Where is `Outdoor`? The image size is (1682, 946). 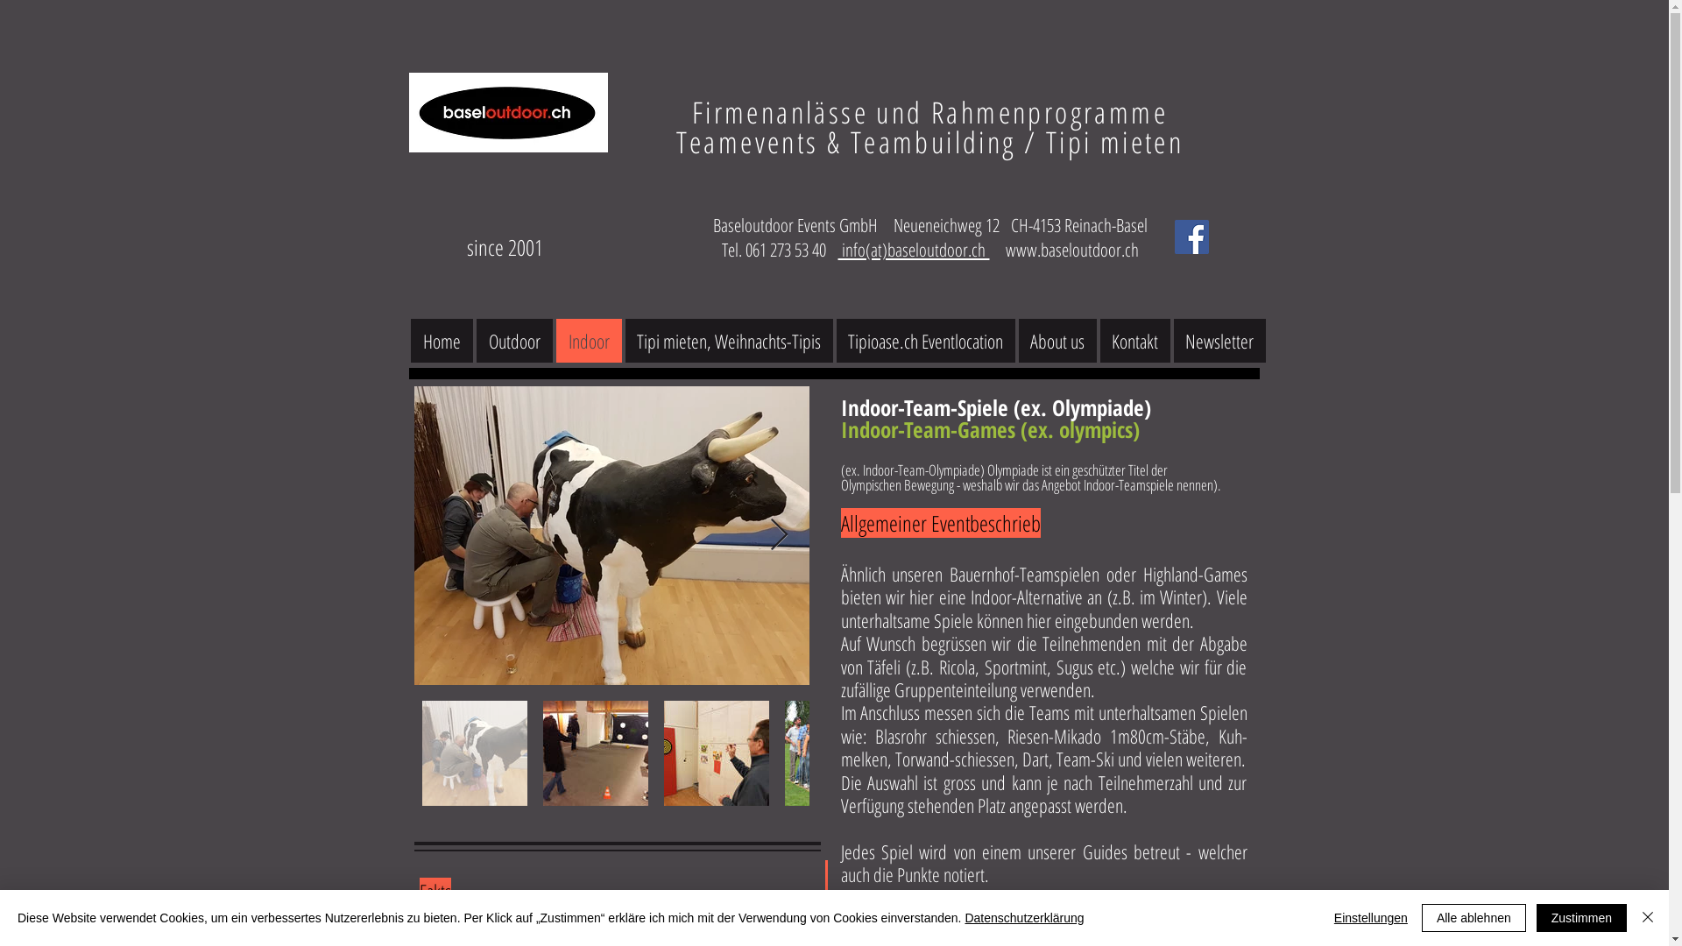 Outdoor is located at coordinates (515, 341).